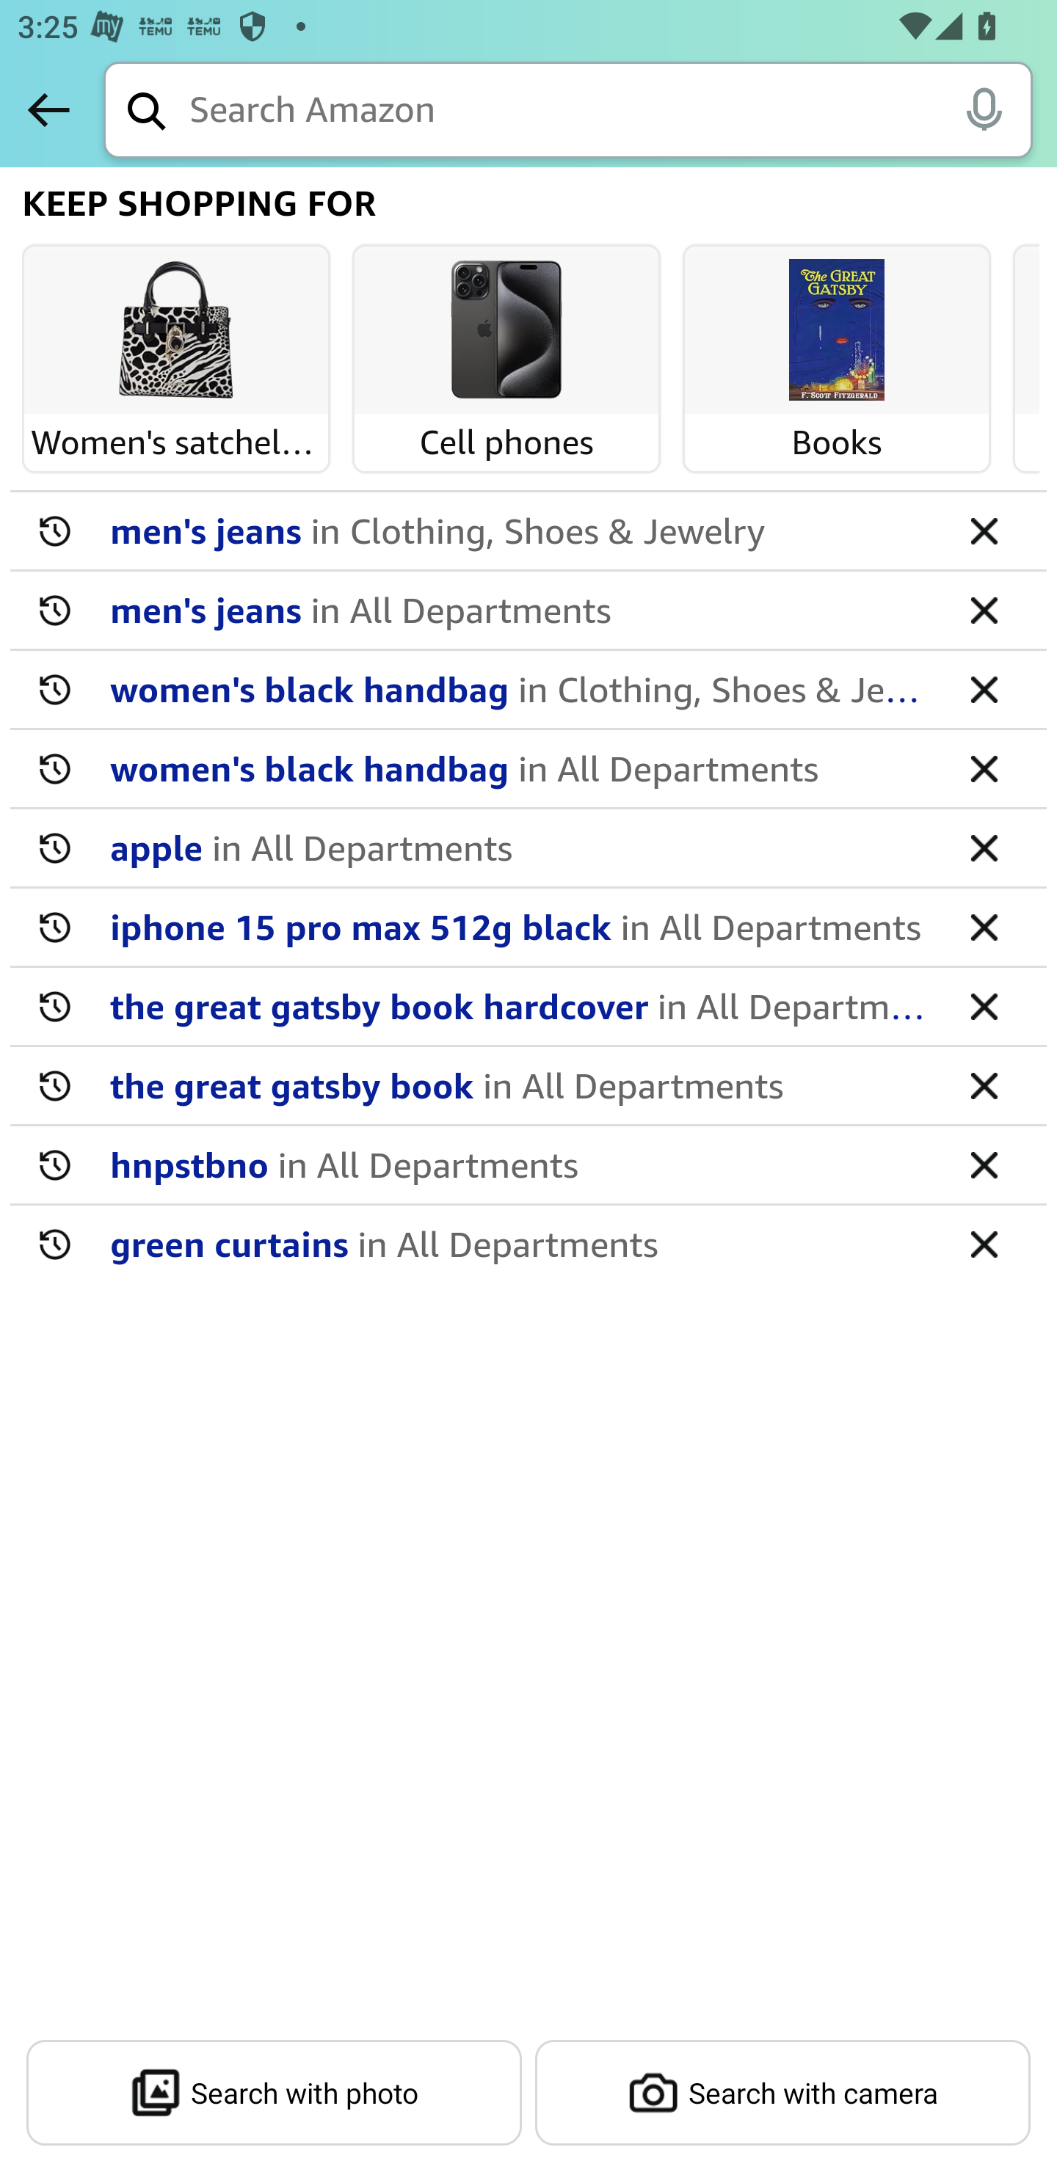 This screenshot has width=1057, height=2172. I want to click on iphone 15 pro max 512g black delete, so click(528, 928).